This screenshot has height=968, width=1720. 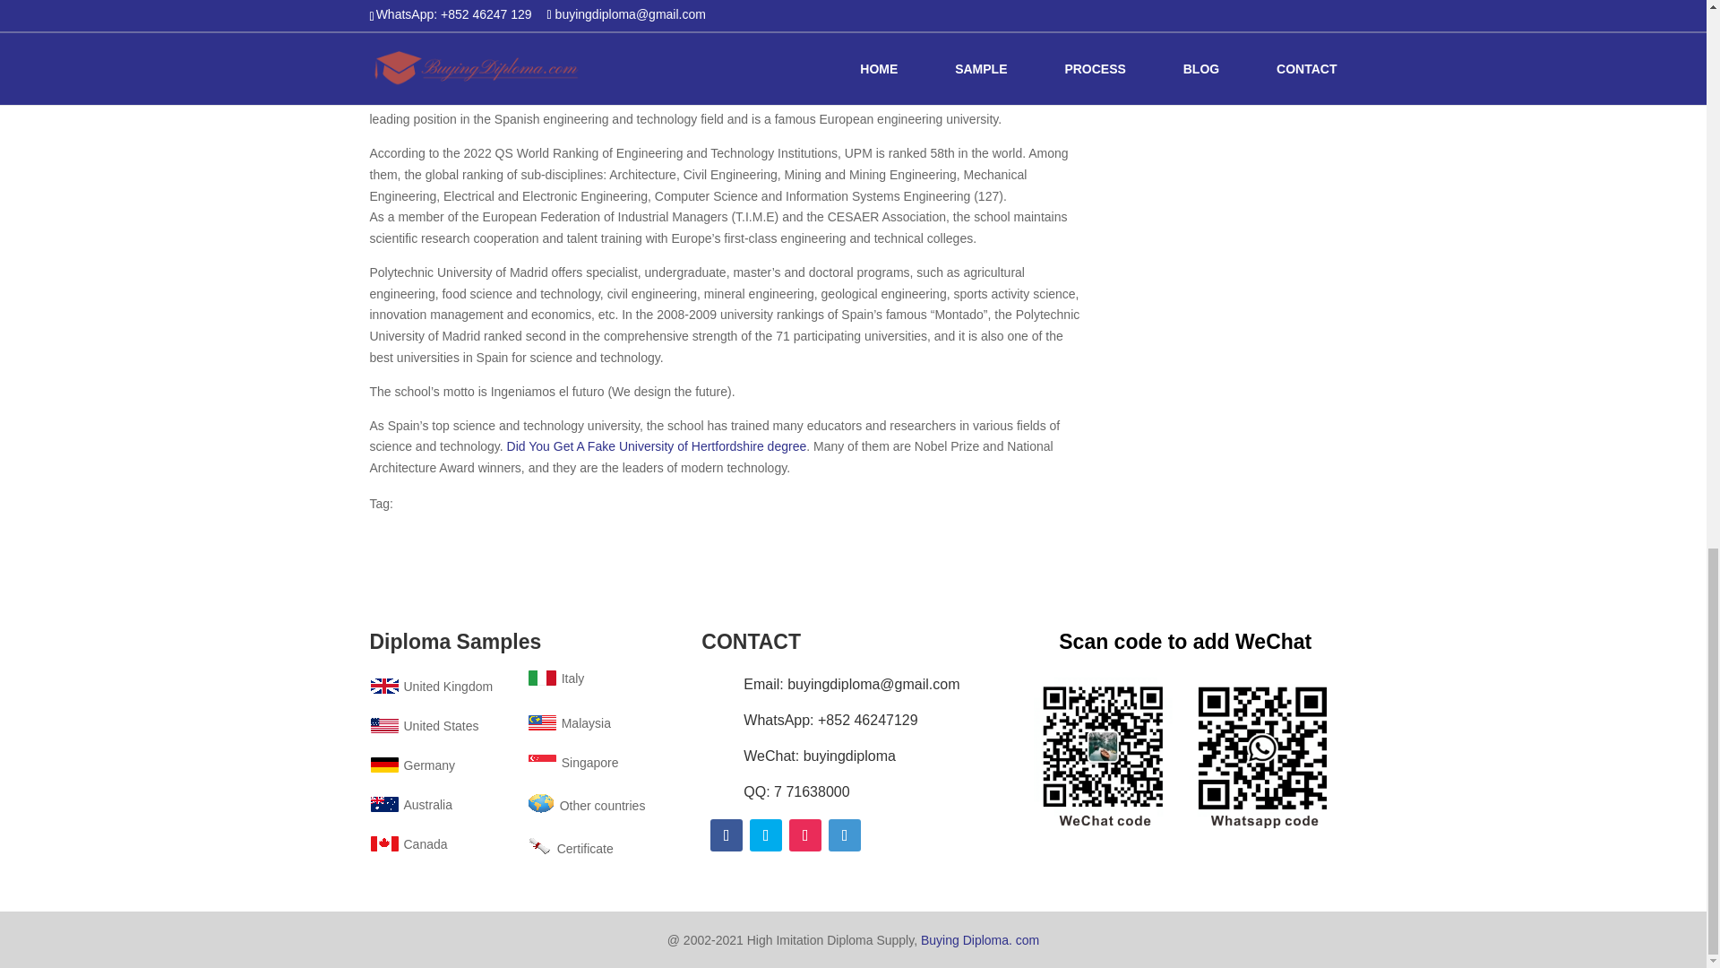 What do you see at coordinates (805, 835) in the screenshot?
I see `Follow on Instagram` at bounding box center [805, 835].